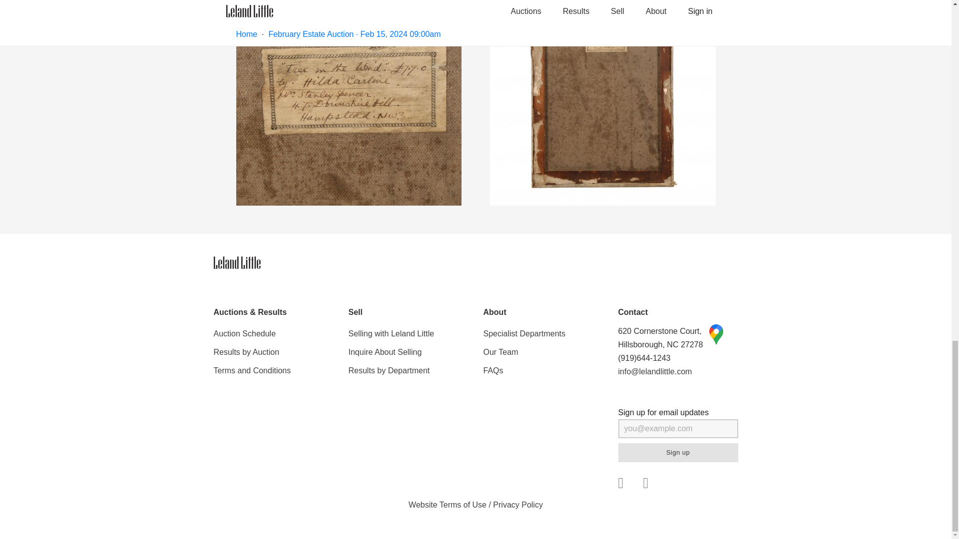 The width and height of the screenshot is (959, 539). Describe the element at coordinates (274, 351) in the screenshot. I see `Results by Auction` at that location.